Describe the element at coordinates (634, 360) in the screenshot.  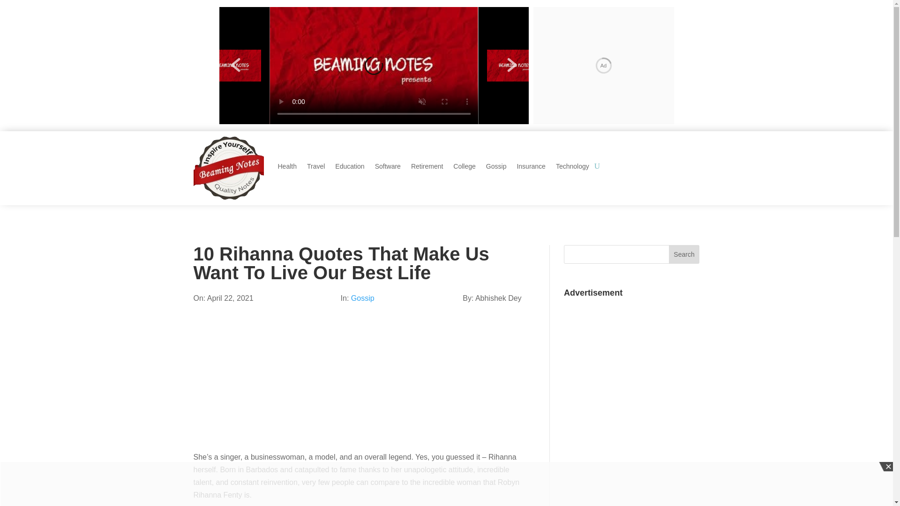
I see `Advertisement` at that location.